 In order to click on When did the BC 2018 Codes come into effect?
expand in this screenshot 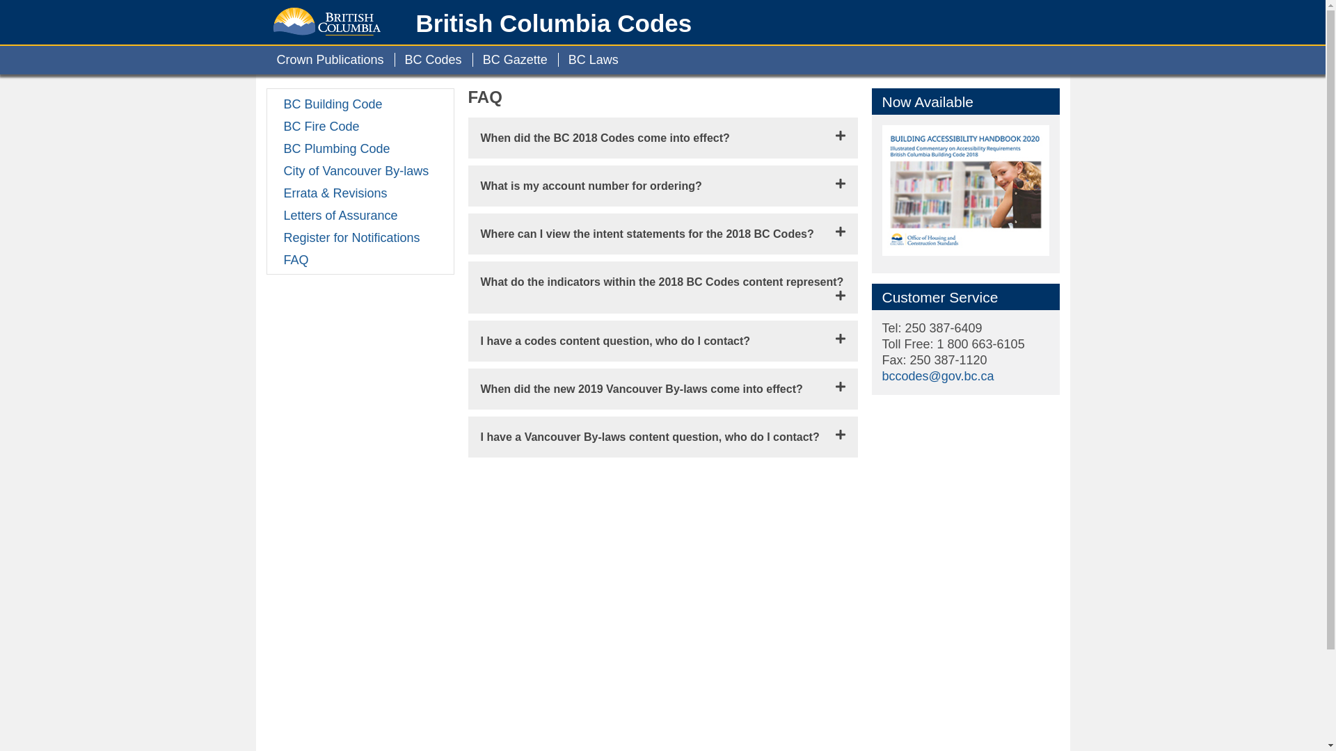, I will do `click(662, 138)`.